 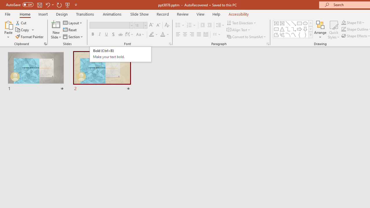 I want to click on Shape Fill Dark Green, Accent 2, so click(x=343, y=23).